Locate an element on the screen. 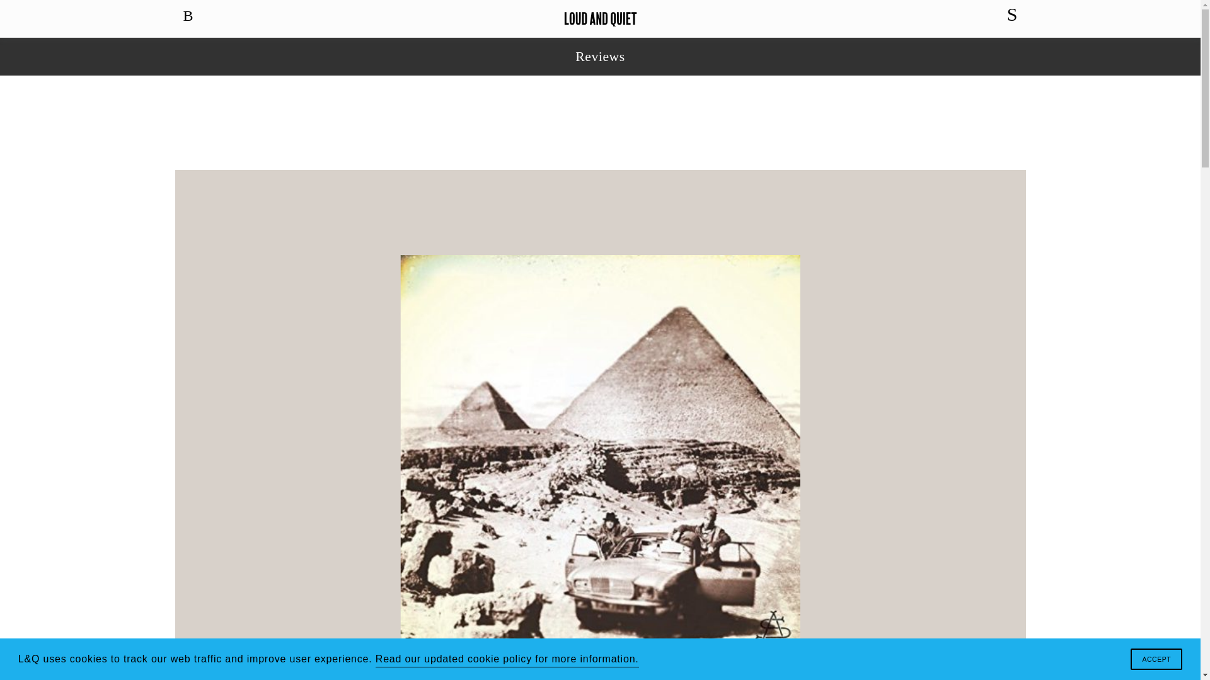 Image resolution: width=1210 pixels, height=680 pixels. ACCEPT is located at coordinates (1156, 659).